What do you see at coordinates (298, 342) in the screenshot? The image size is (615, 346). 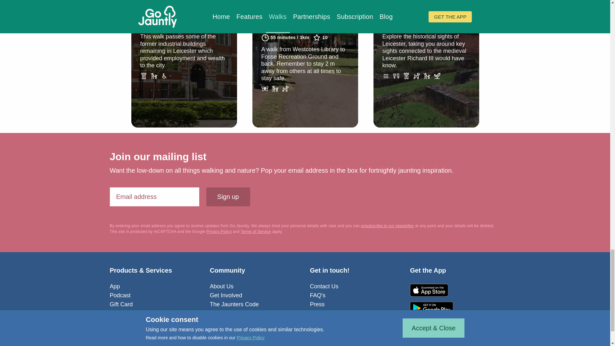 I see `Follow us on Twitter` at bounding box center [298, 342].